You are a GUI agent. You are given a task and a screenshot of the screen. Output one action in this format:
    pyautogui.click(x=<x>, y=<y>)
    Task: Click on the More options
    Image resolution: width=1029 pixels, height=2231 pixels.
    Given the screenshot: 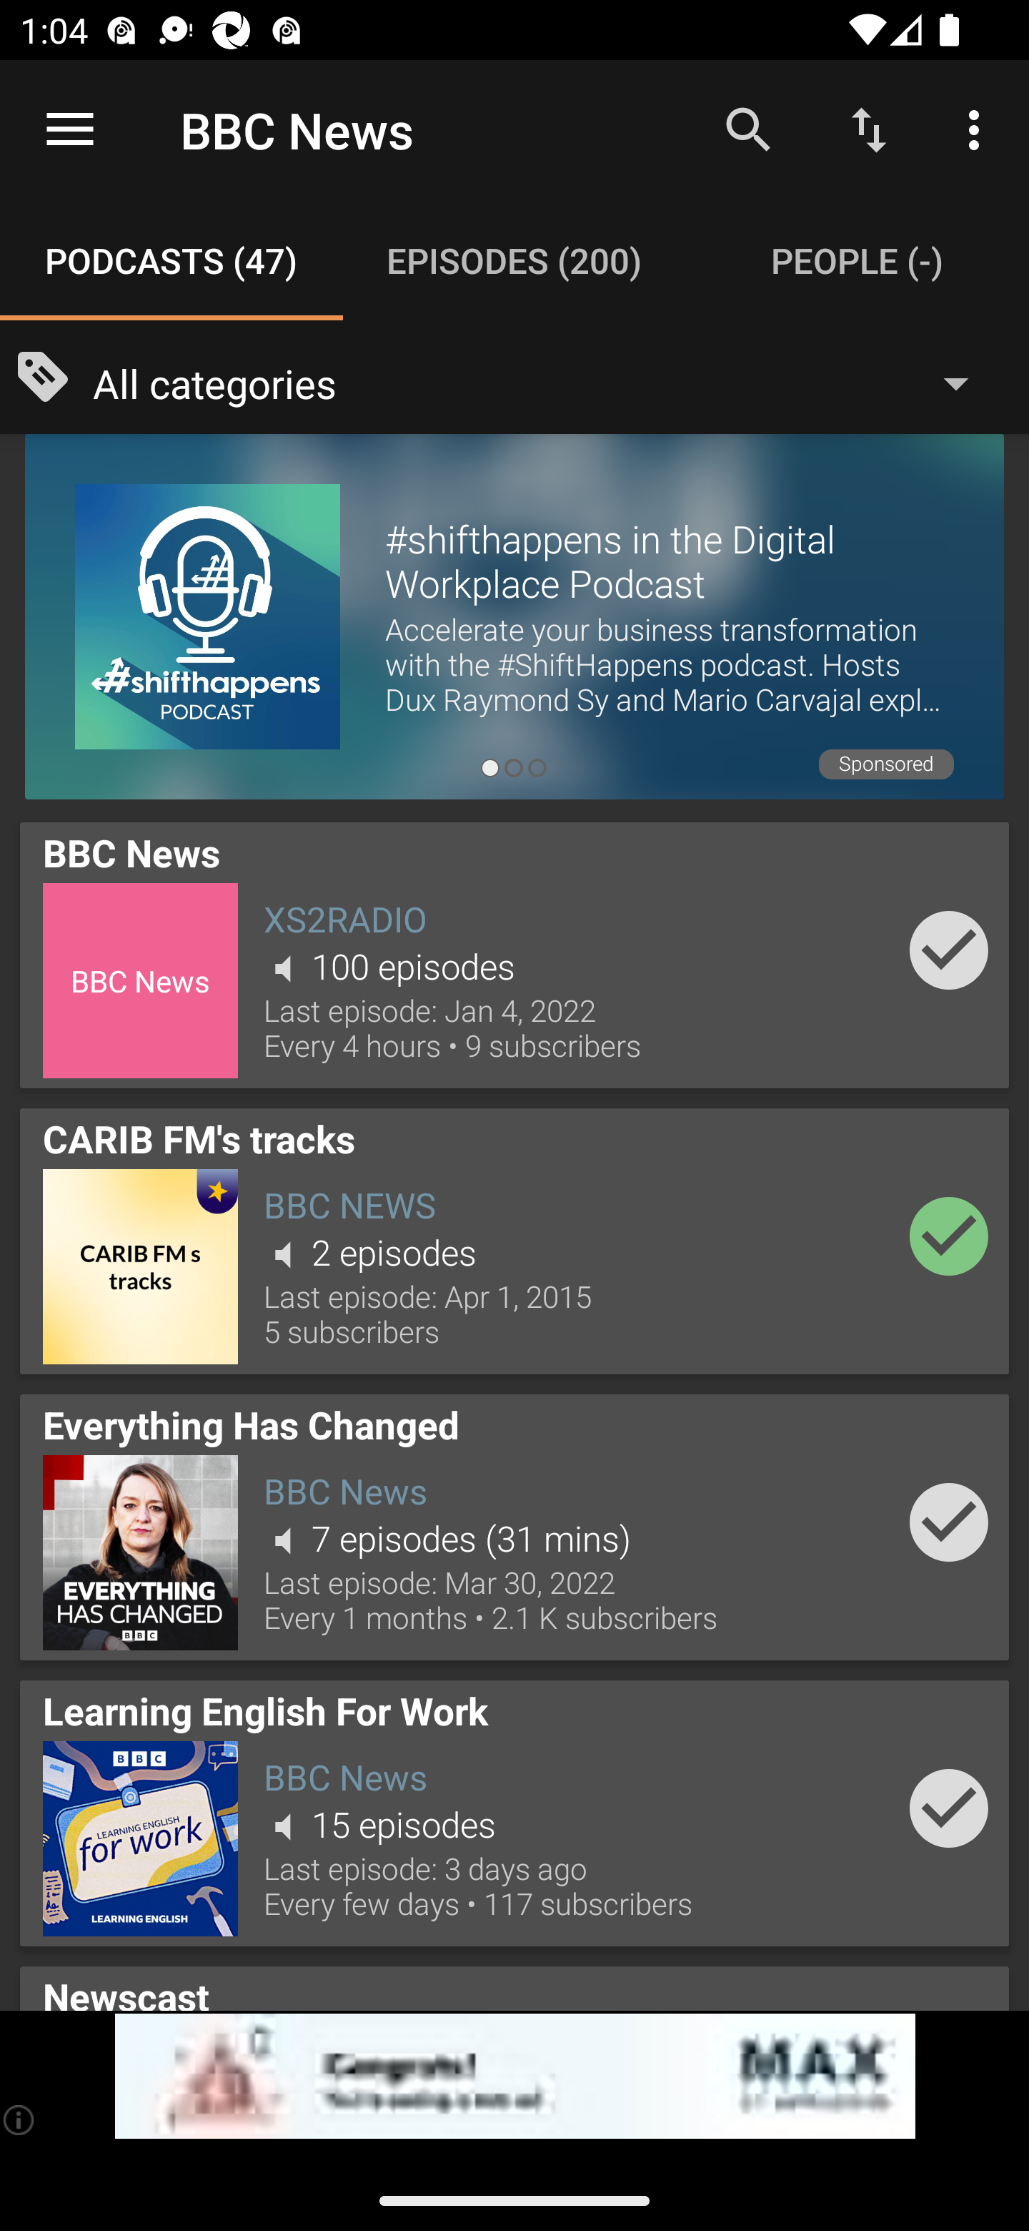 What is the action you would take?
    pyautogui.click(x=979, y=129)
    